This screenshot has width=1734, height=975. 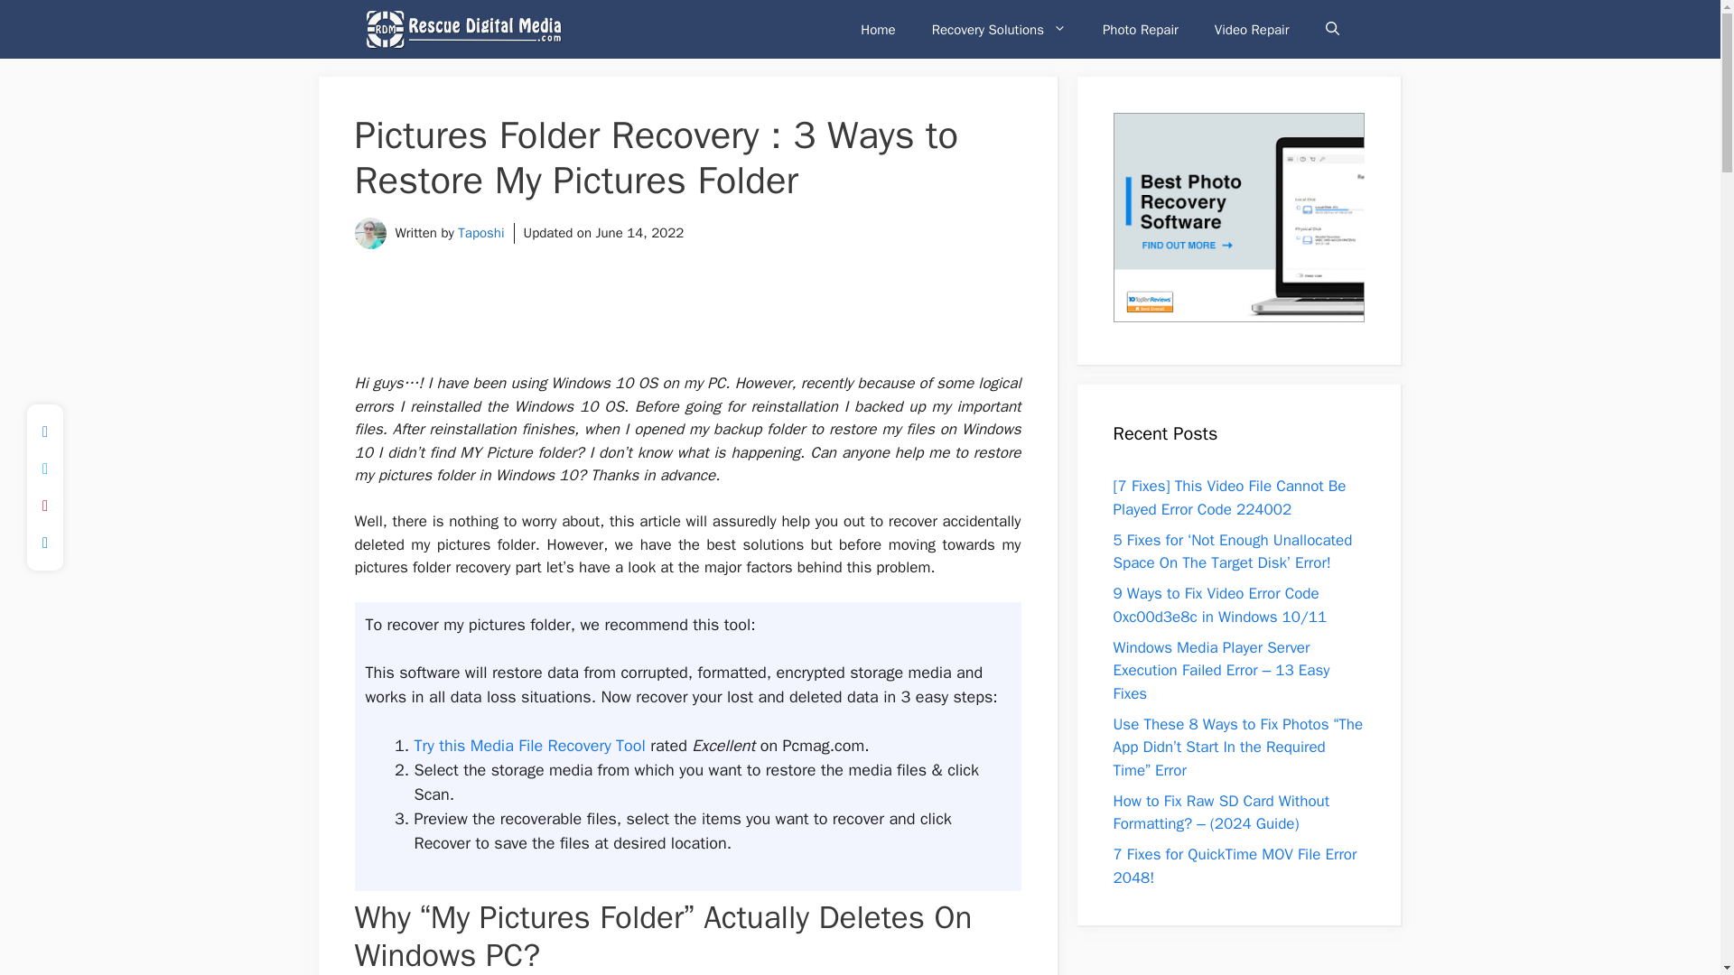 I want to click on Video Repair, so click(x=1252, y=29).